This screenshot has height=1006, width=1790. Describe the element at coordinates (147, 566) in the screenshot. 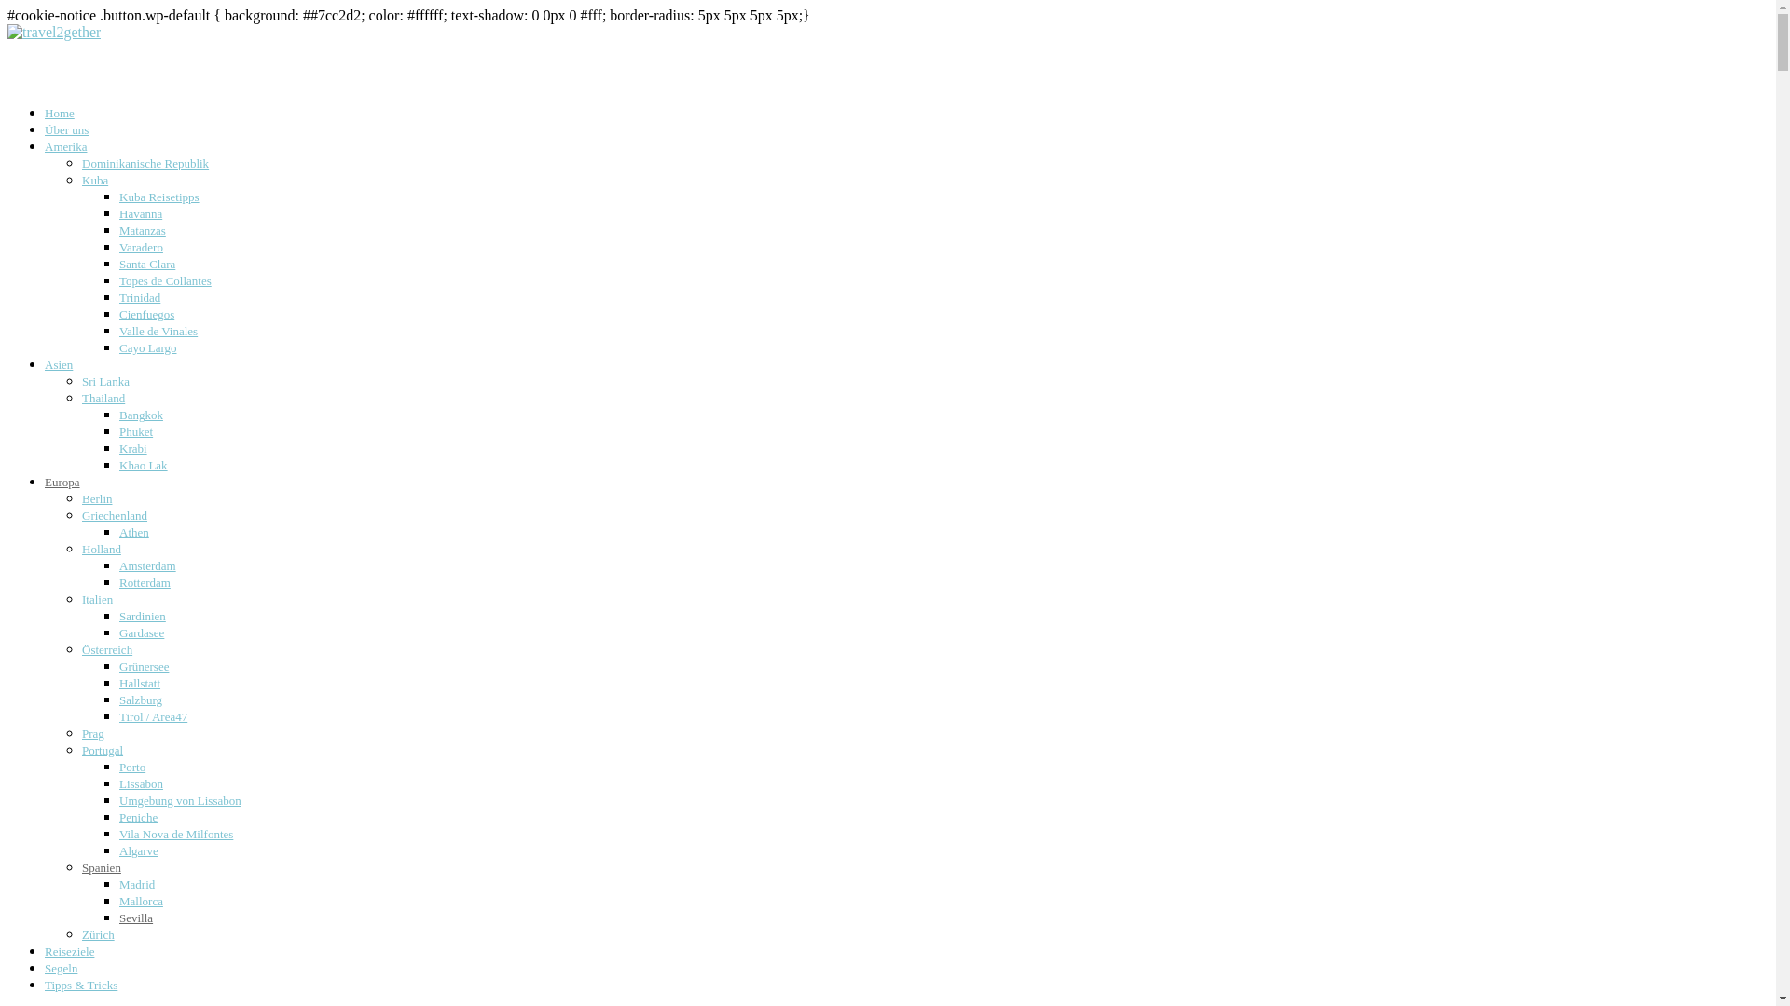

I see `Amsterdam` at that location.